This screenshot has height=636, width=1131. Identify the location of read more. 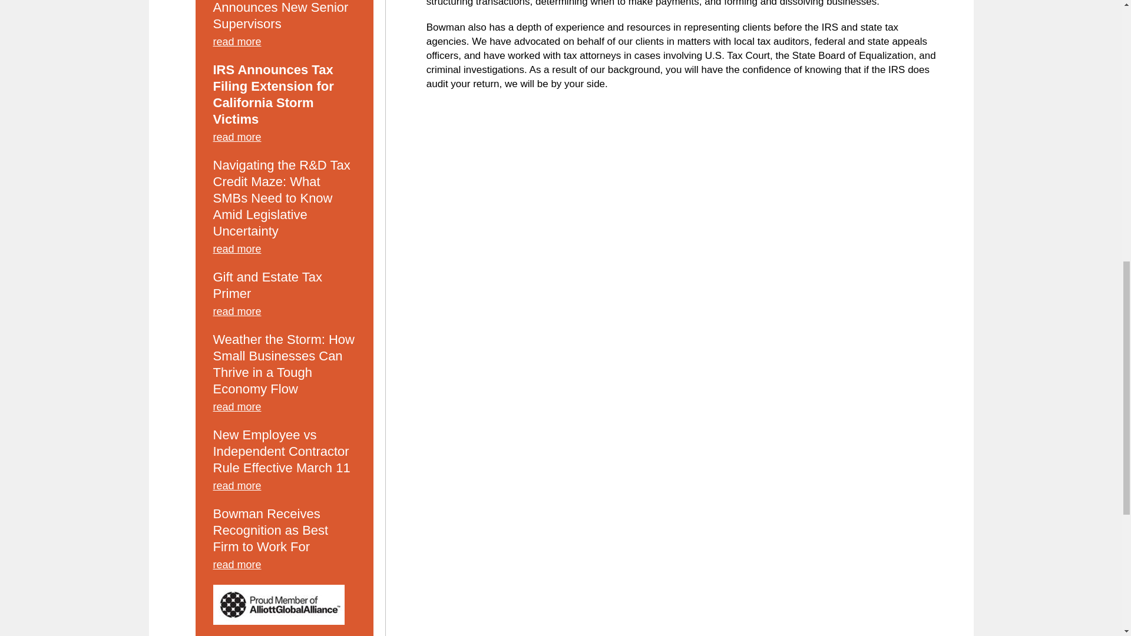
(285, 140).